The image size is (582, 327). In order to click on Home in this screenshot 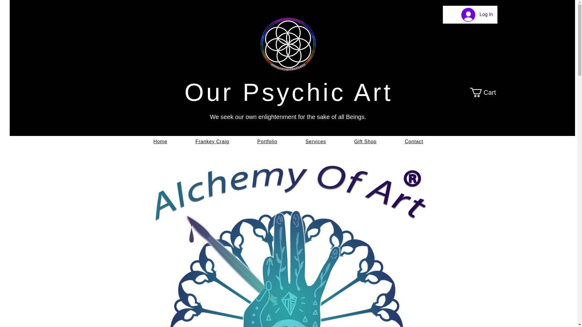, I will do `click(161, 142)`.